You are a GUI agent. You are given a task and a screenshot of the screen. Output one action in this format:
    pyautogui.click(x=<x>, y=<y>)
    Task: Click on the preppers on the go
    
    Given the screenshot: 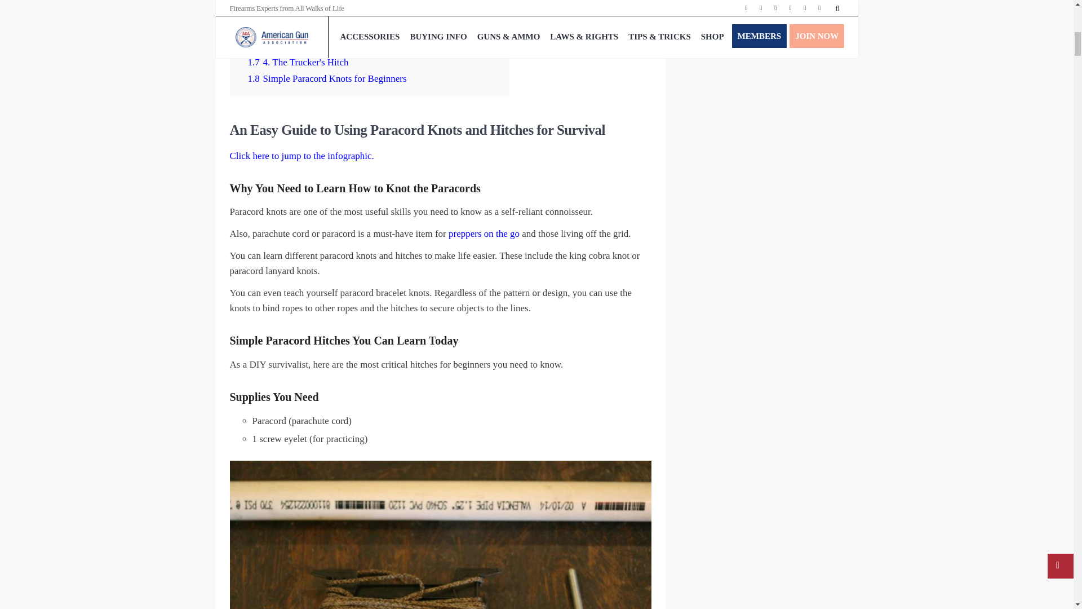 What is the action you would take?
    pyautogui.click(x=484, y=233)
    